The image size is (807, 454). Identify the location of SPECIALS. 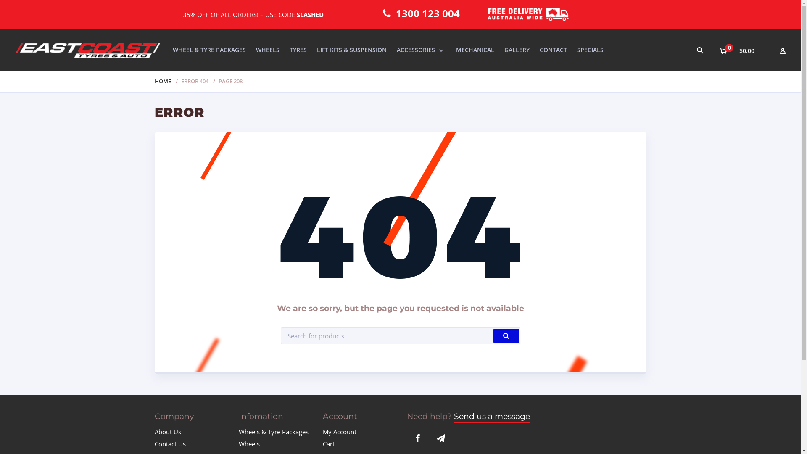
(590, 50).